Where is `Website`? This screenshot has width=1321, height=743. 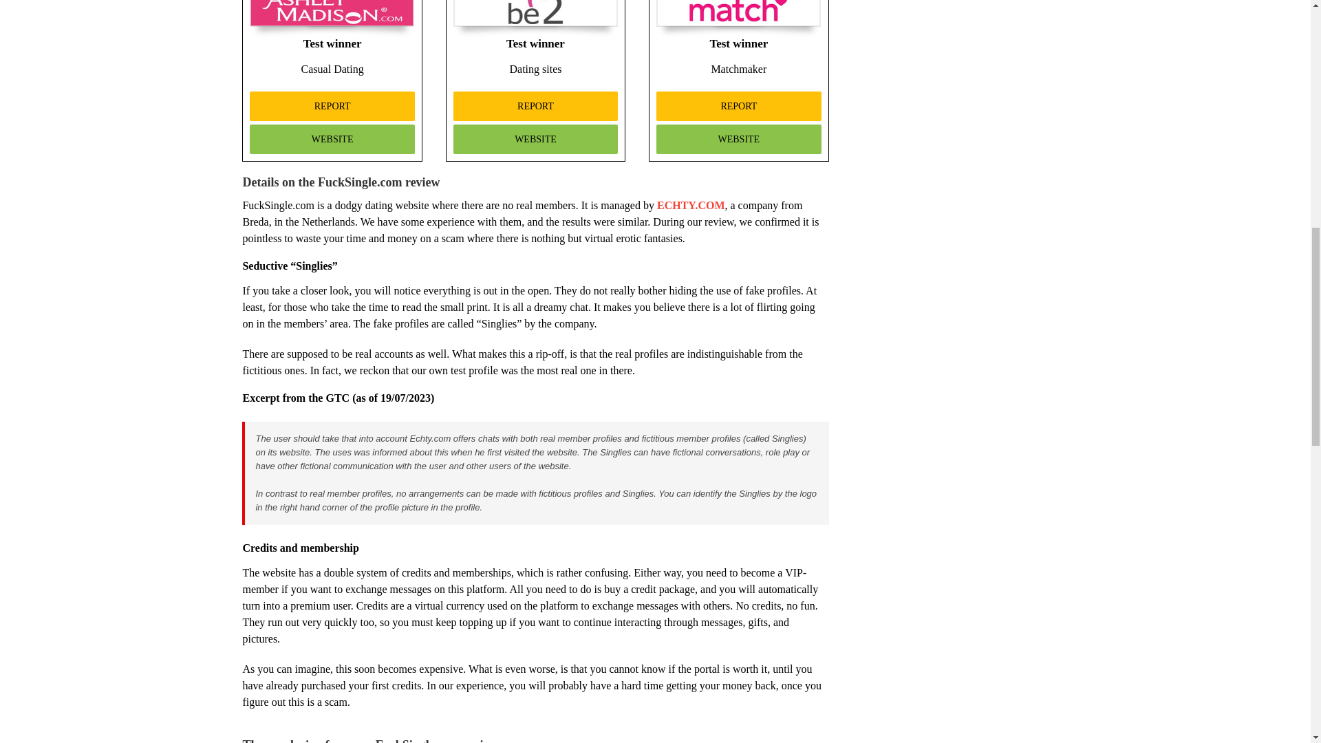
Website is located at coordinates (738, 139).